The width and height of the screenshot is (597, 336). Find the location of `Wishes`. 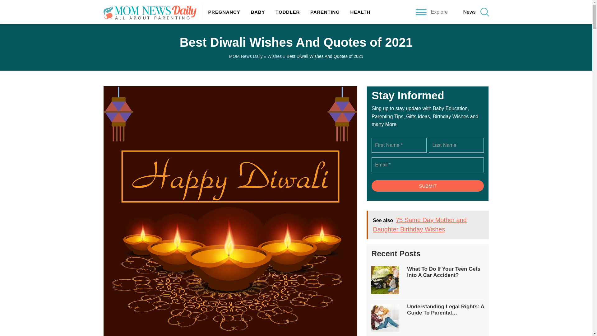

Wishes is located at coordinates (275, 56).